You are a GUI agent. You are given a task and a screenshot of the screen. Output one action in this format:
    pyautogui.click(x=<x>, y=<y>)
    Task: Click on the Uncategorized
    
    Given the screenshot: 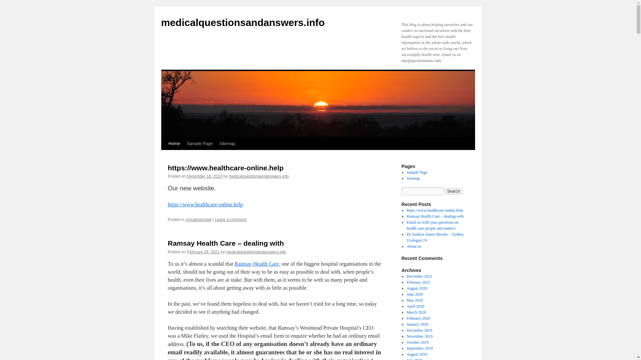 What is the action you would take?
    pyautogui.click(x=198, y=220)
    